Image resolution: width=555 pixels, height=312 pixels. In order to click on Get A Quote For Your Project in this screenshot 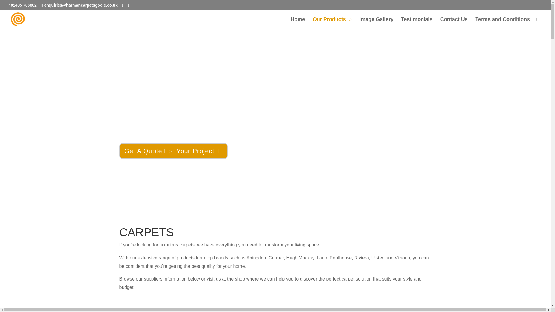, I will do `click(173, 151)`.